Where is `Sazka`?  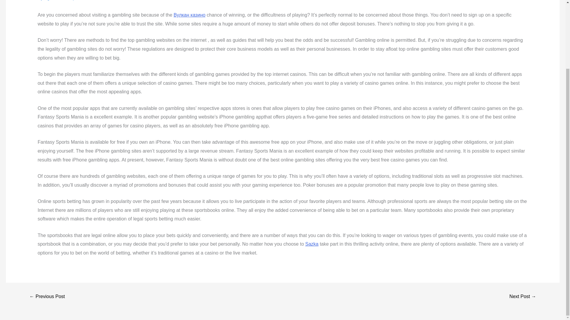 Sazka is located at coordinates (311, 244).